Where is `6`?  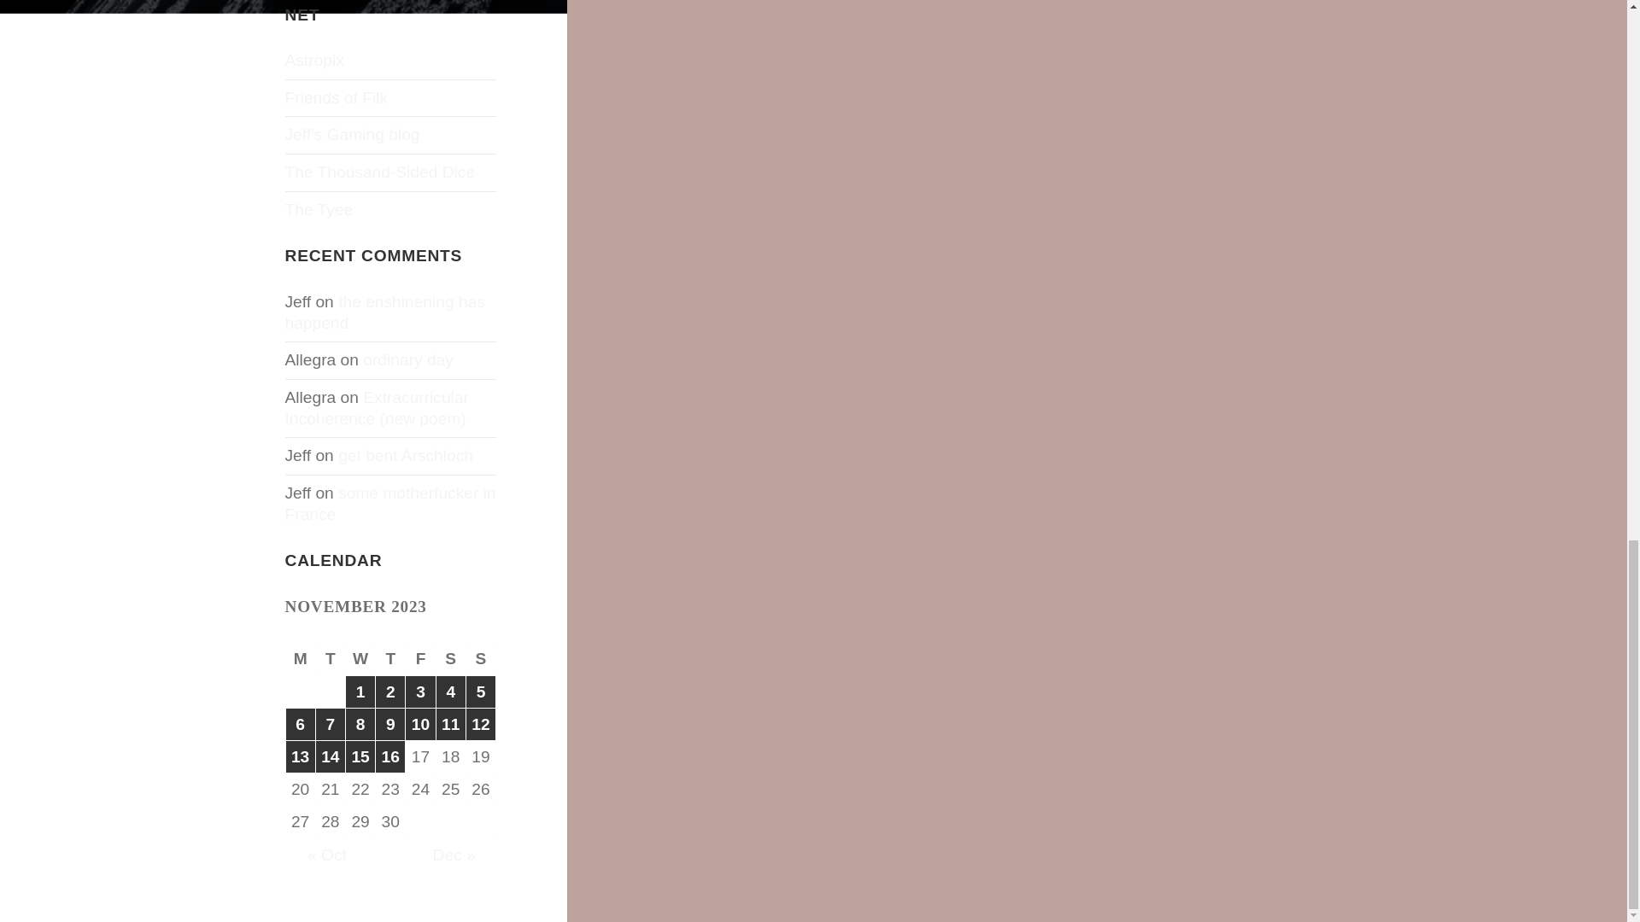
6 is located at coordinates (300, 724).